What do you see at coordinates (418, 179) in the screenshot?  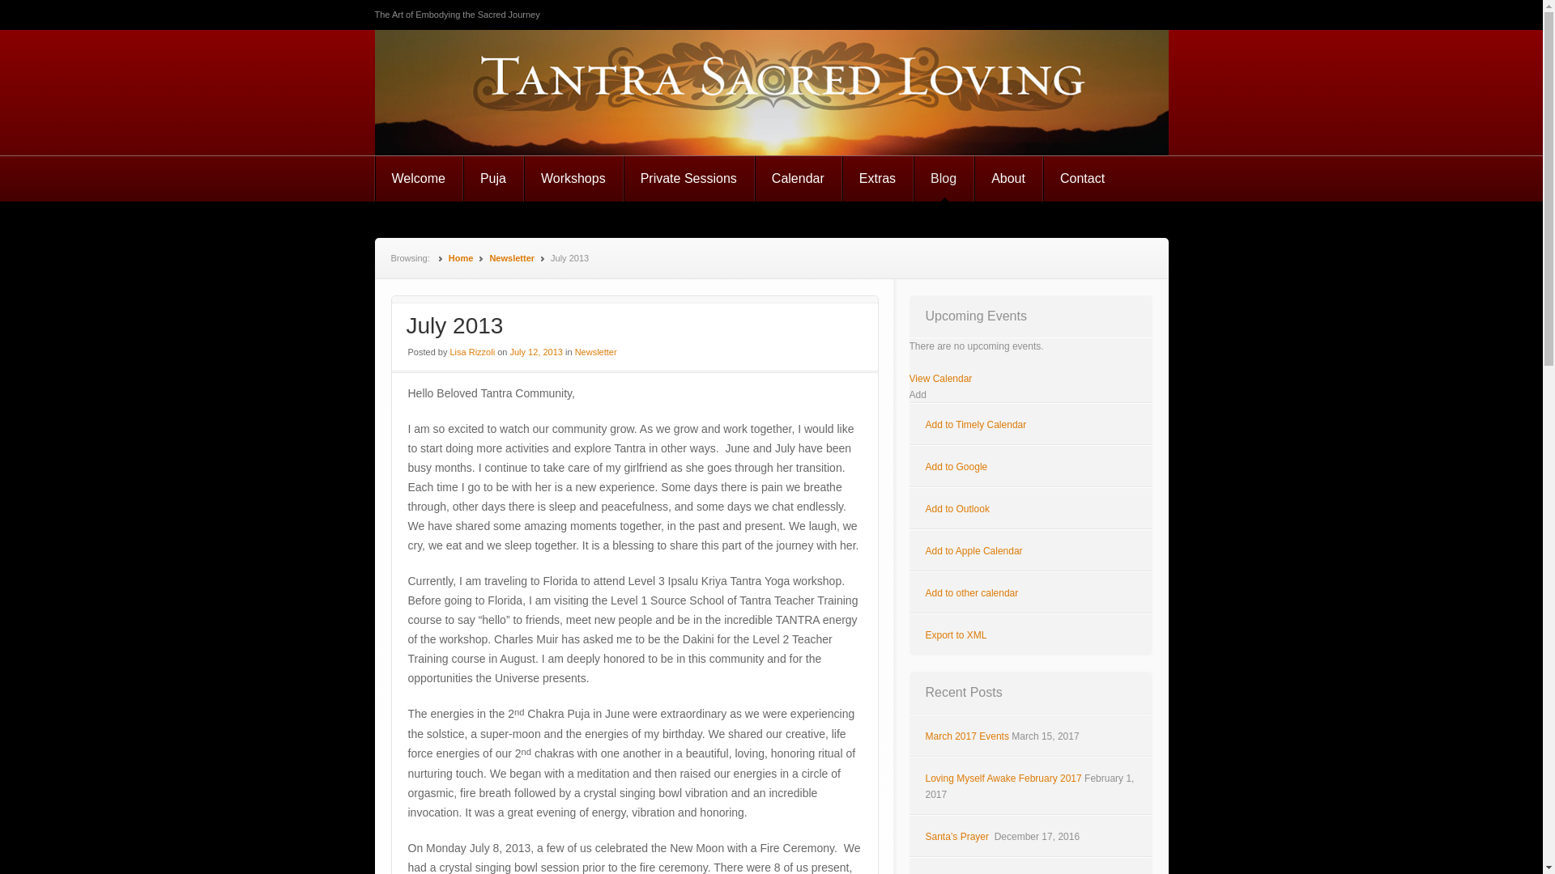 I see `Welcome` at bounding box center [418, 179].